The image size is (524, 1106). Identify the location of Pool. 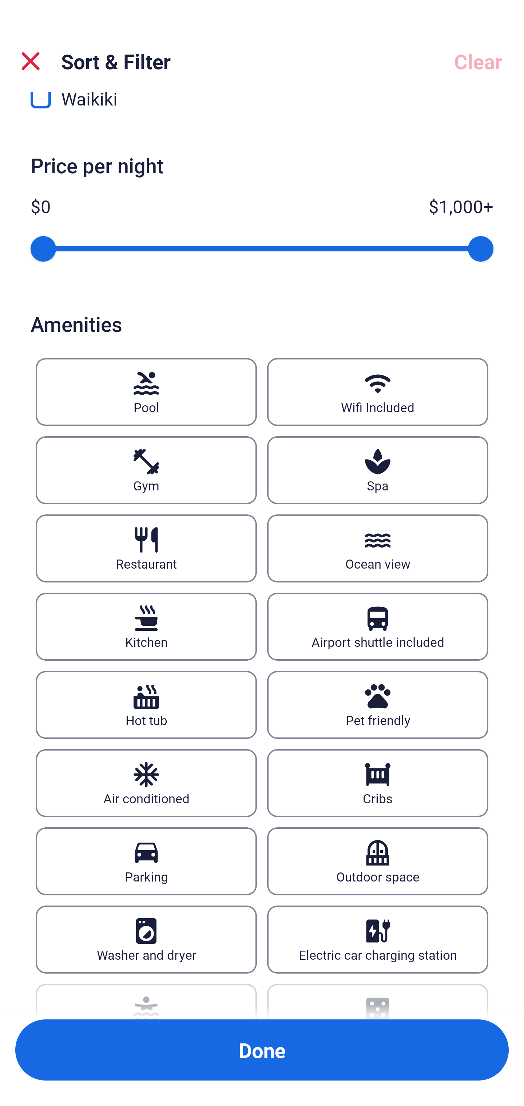
(146, 392).